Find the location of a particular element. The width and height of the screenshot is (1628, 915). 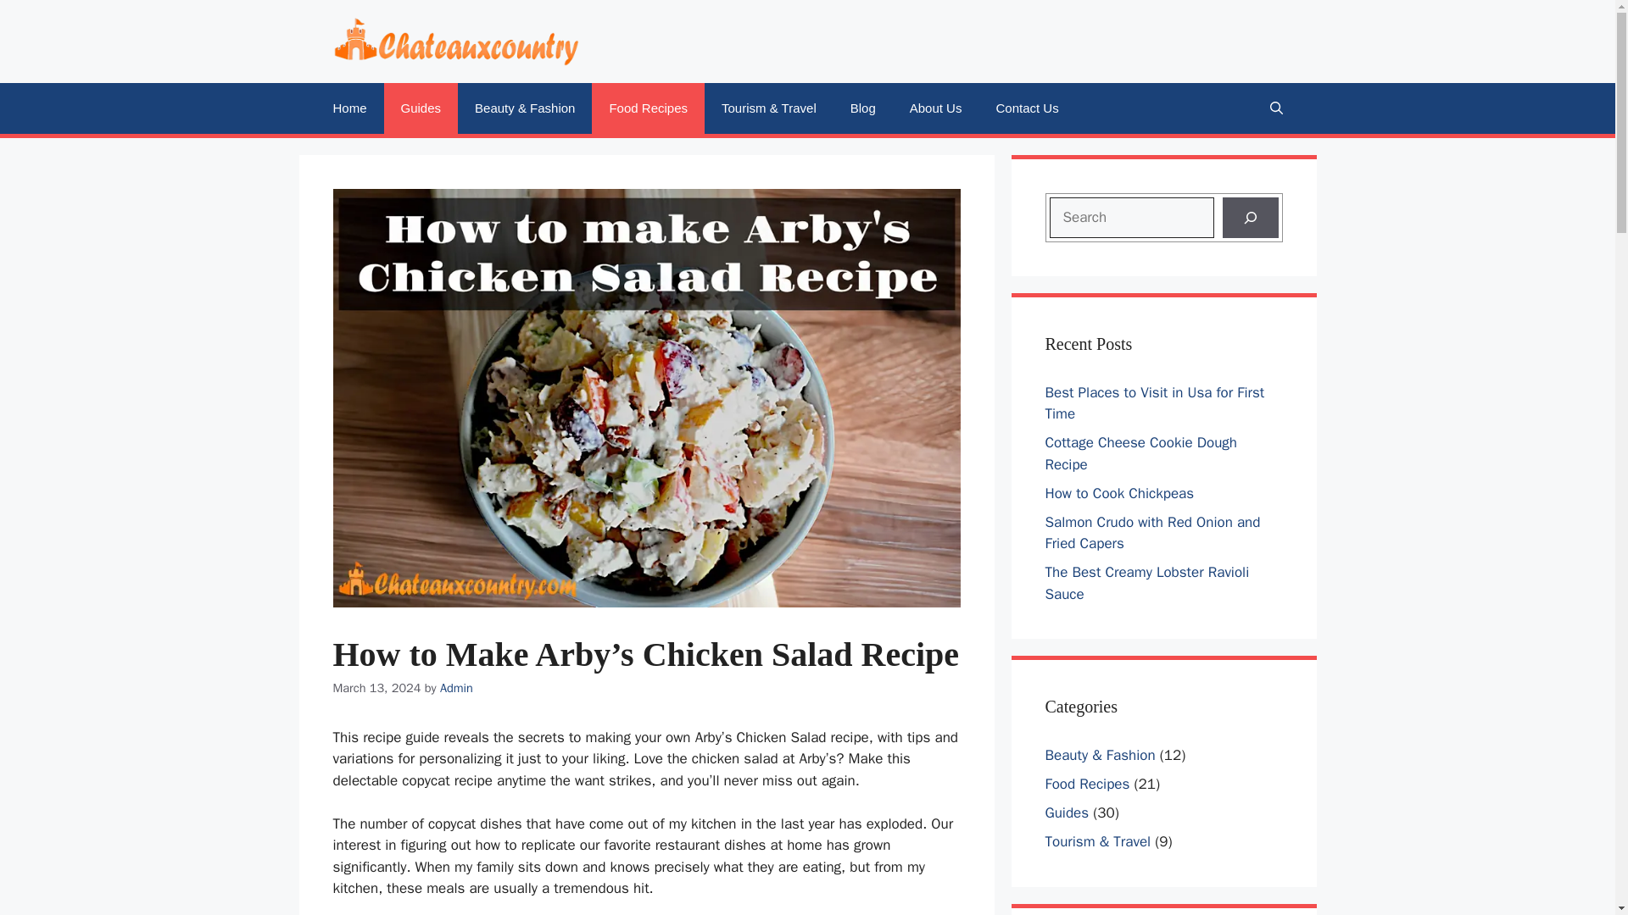

The Best Creamy Lobster Ravioli Sauce is located at coordinates (1146, 583).